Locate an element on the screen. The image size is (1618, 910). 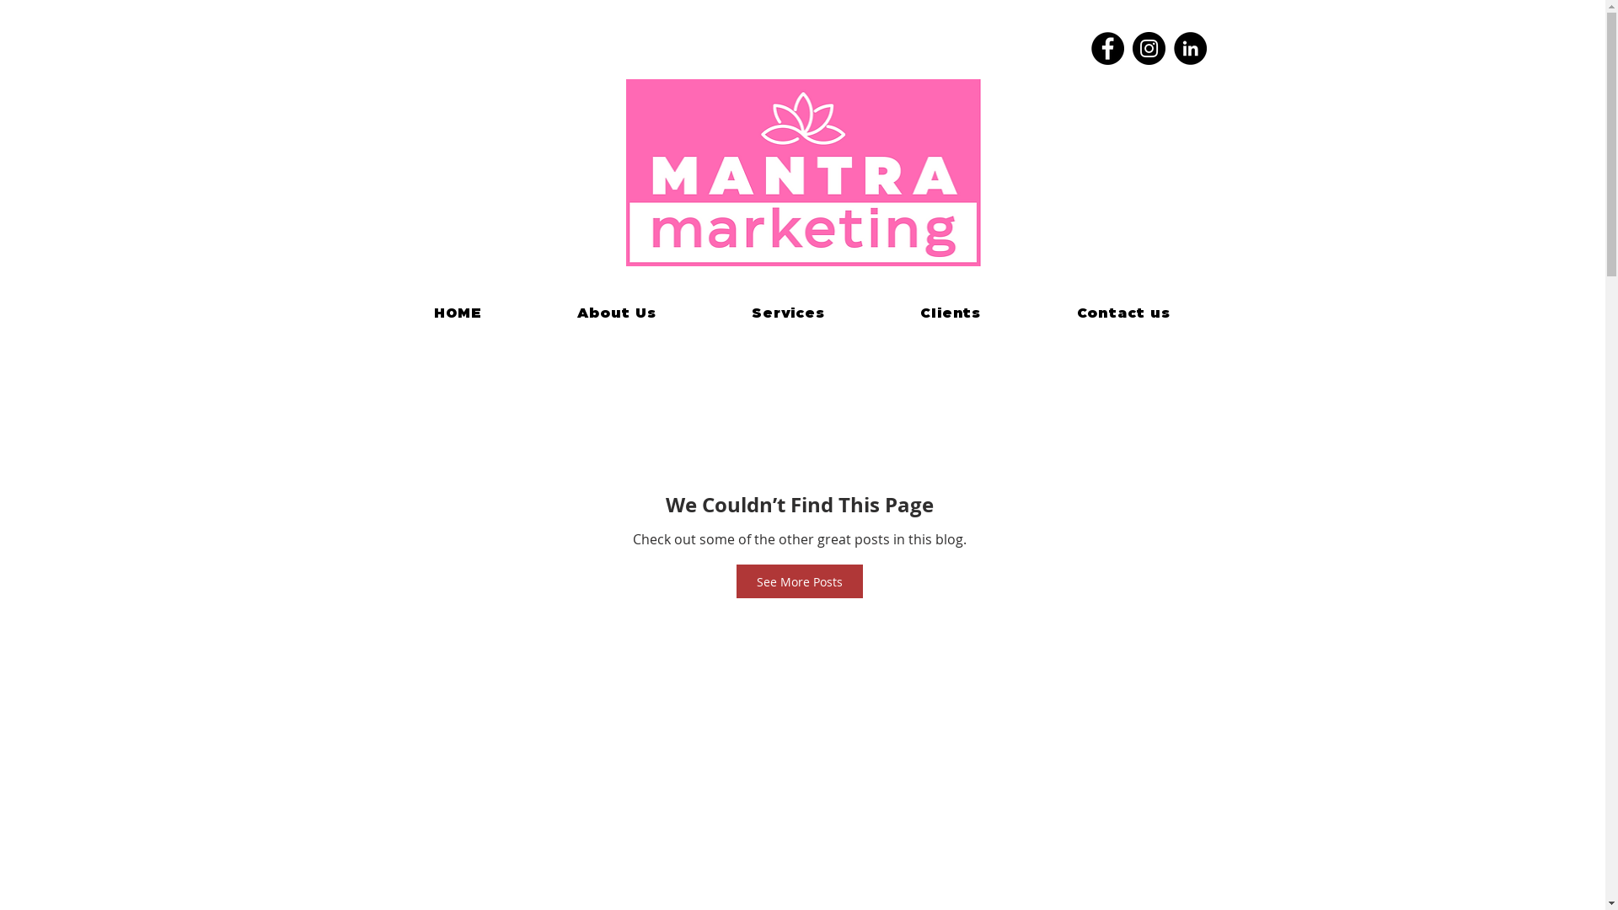
About Us is located at coordinates (617, 313).